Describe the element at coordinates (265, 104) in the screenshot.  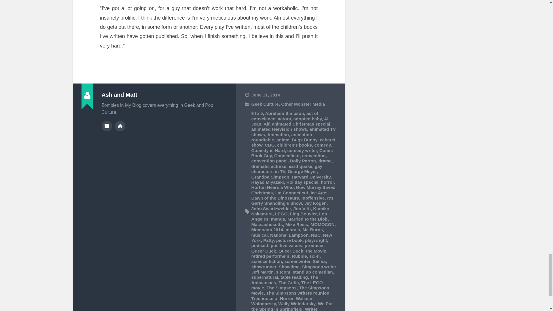
I see `Geek Culture` at that location.